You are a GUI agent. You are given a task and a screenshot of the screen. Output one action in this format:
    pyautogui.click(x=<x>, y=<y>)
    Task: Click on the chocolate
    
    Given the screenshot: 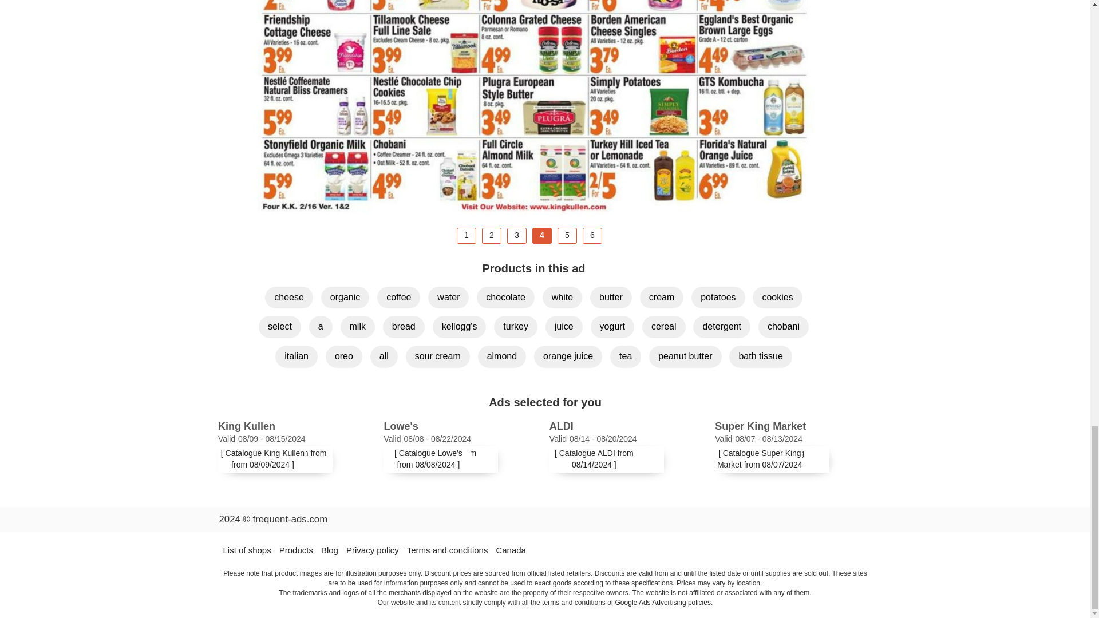 What is the action you would take?
    pyautogui.click(x=505, y=298)
    